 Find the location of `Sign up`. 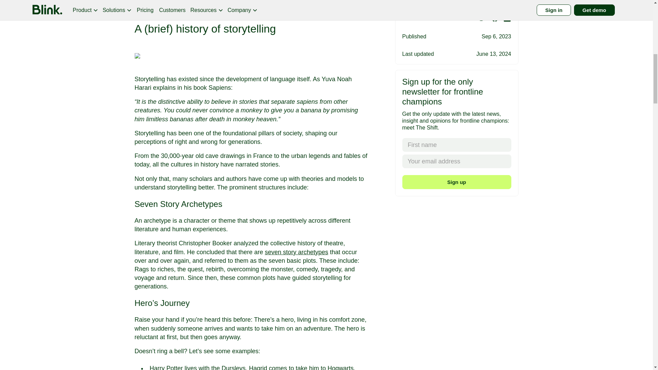

Sign up is located at coordinates (456, 10).